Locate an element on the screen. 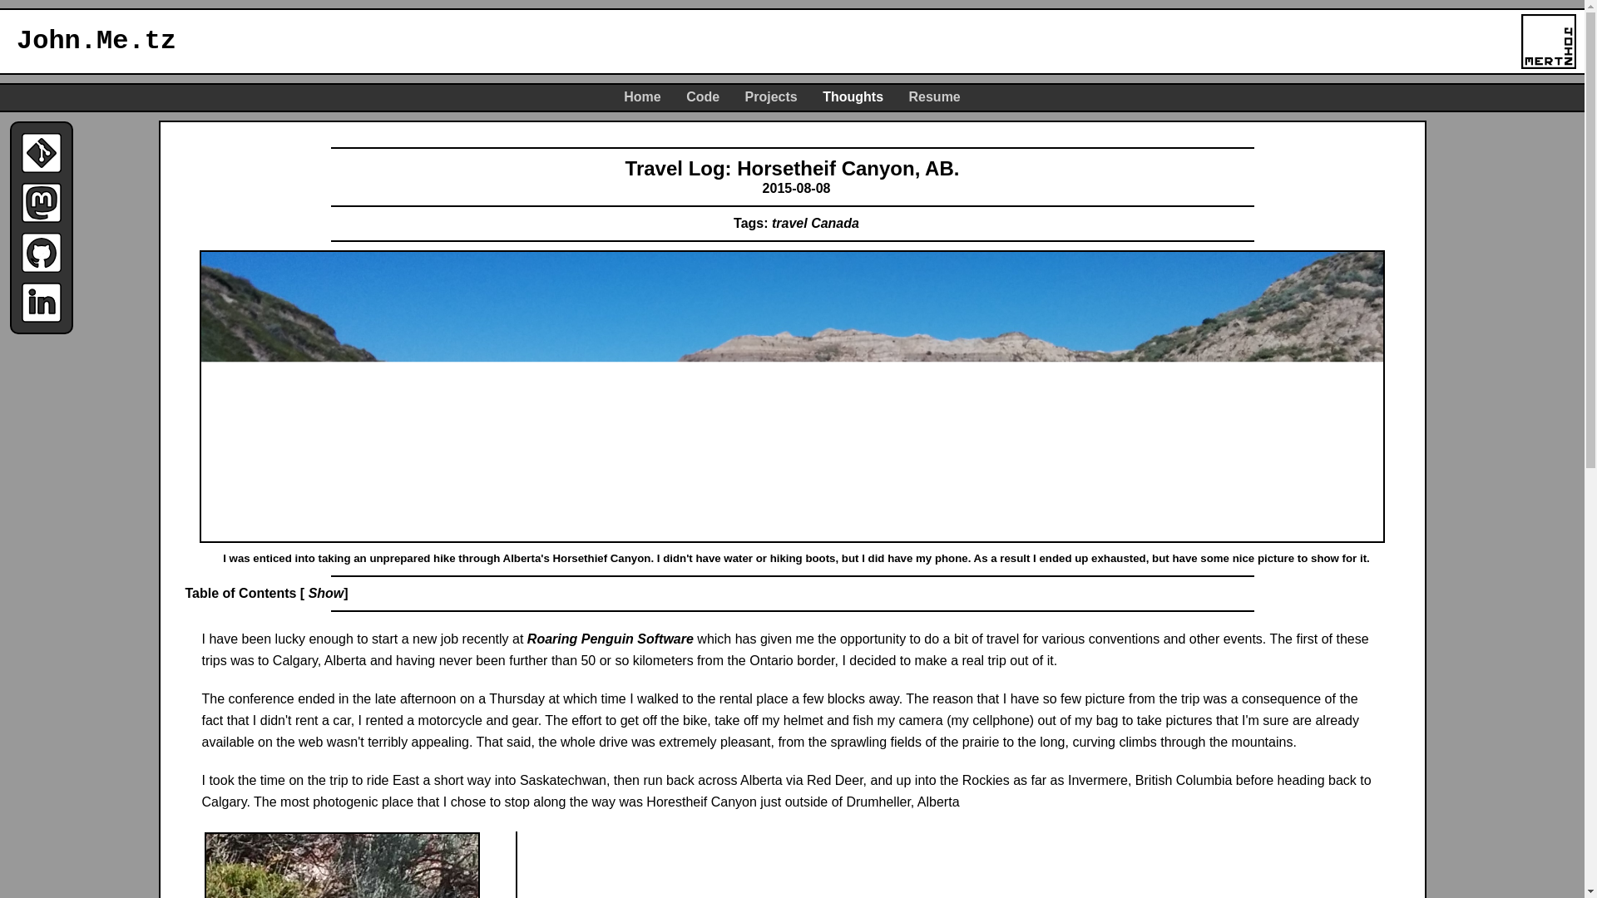  Show is located at coordinates (326, 594).